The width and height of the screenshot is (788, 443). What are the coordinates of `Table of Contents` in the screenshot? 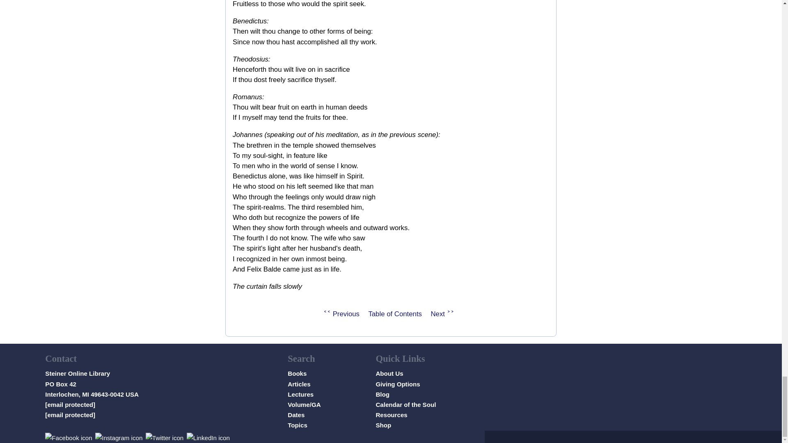 It's located at (395, 314).